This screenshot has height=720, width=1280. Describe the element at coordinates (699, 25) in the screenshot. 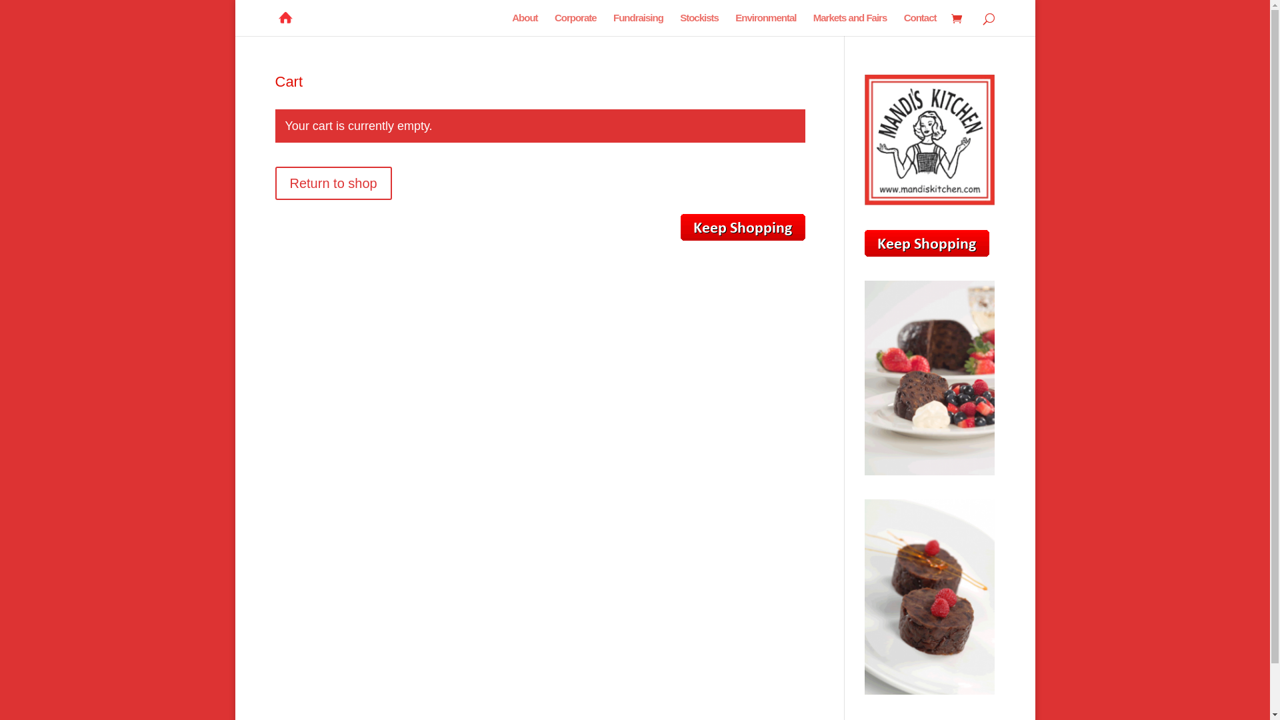

I see `Stockists` at that location.